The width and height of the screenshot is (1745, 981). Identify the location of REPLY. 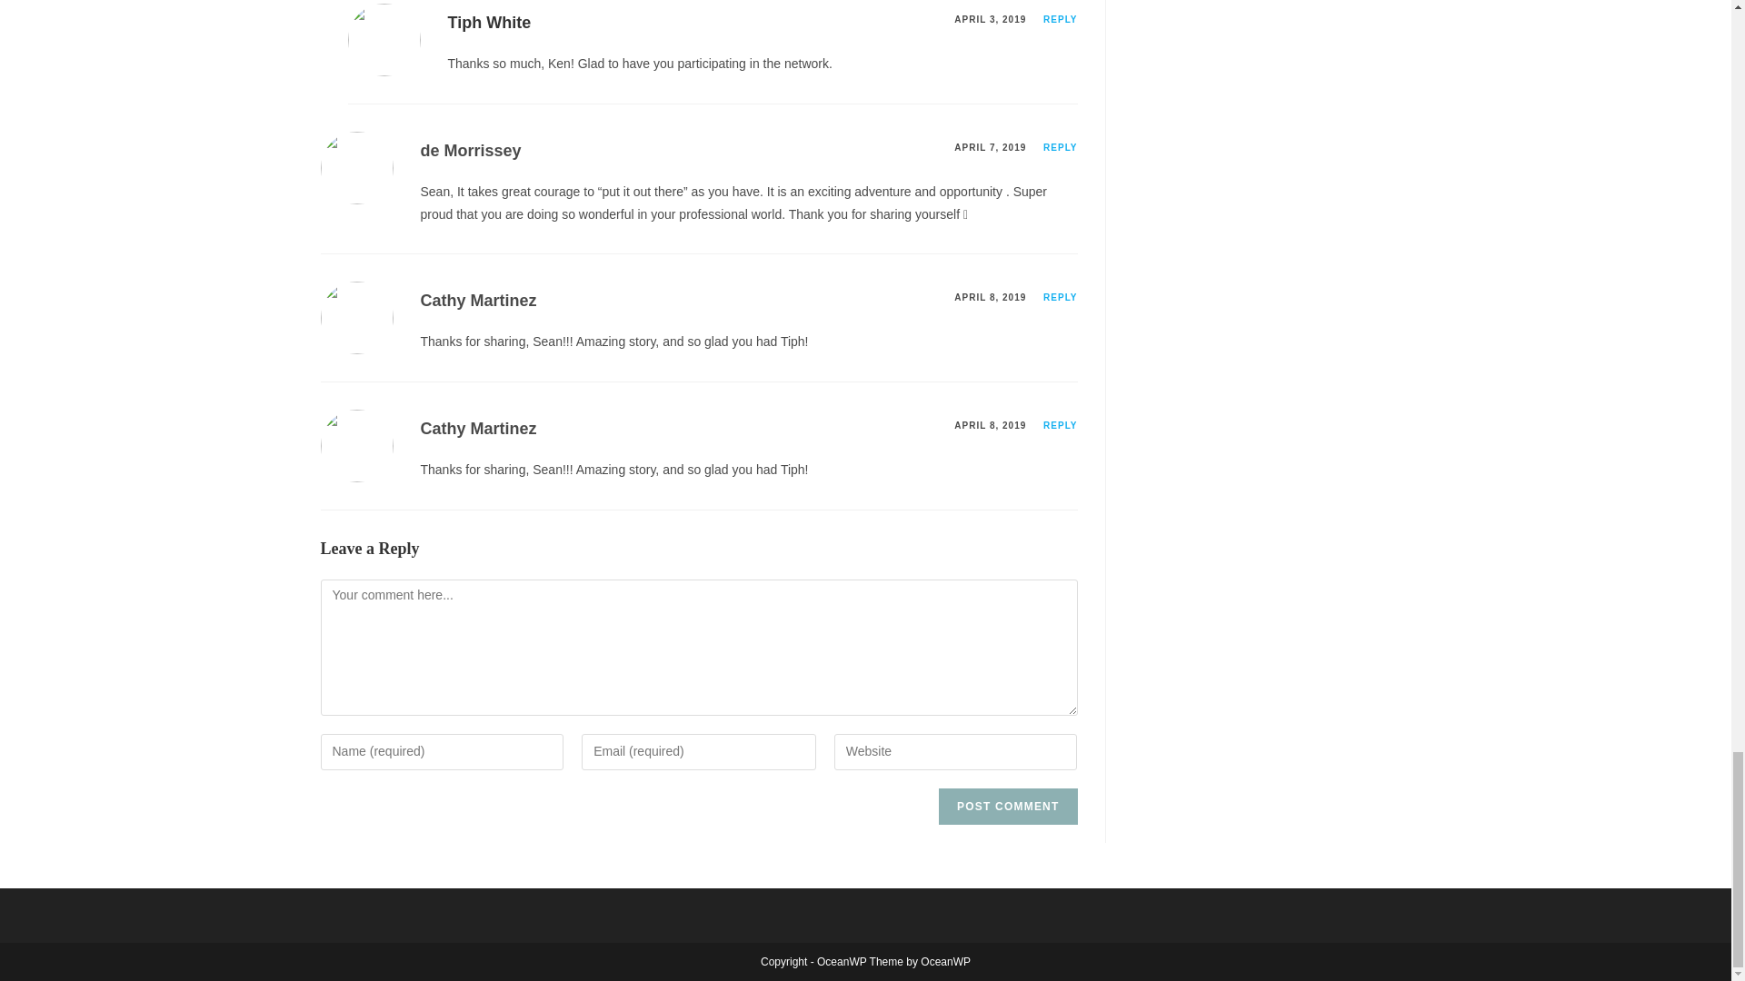
(1060, 425).